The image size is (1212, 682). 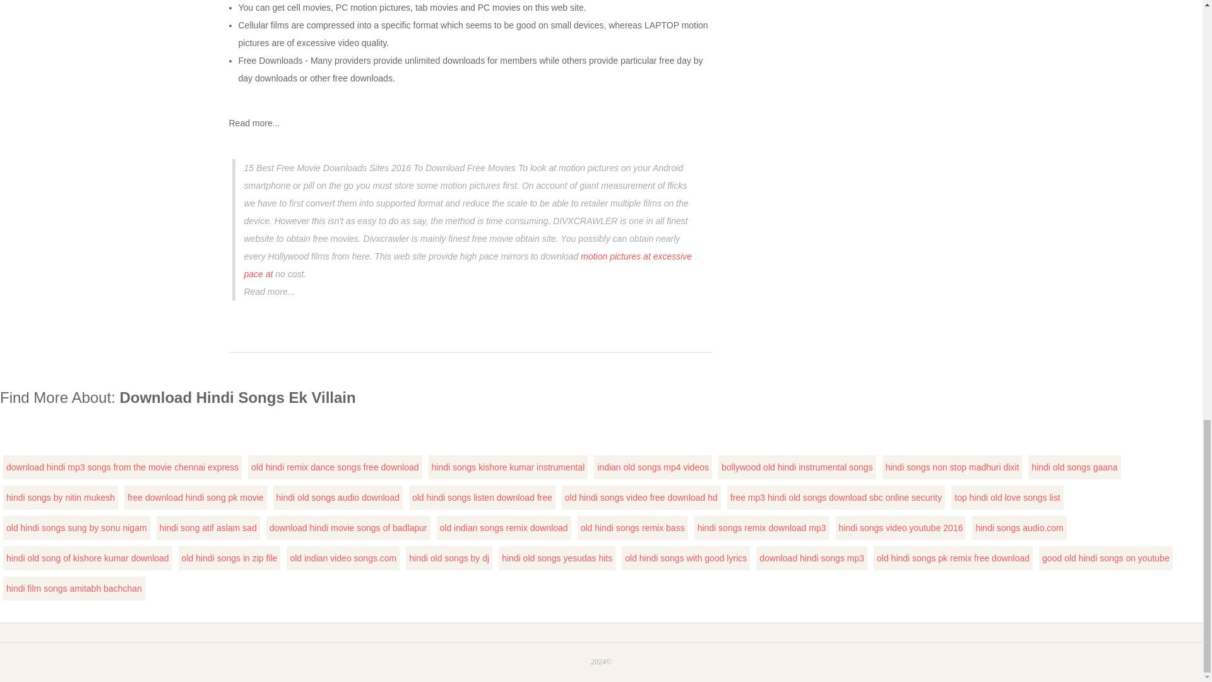 I want to click on indian old songs mp4 videos, so click(x=653, y=467).